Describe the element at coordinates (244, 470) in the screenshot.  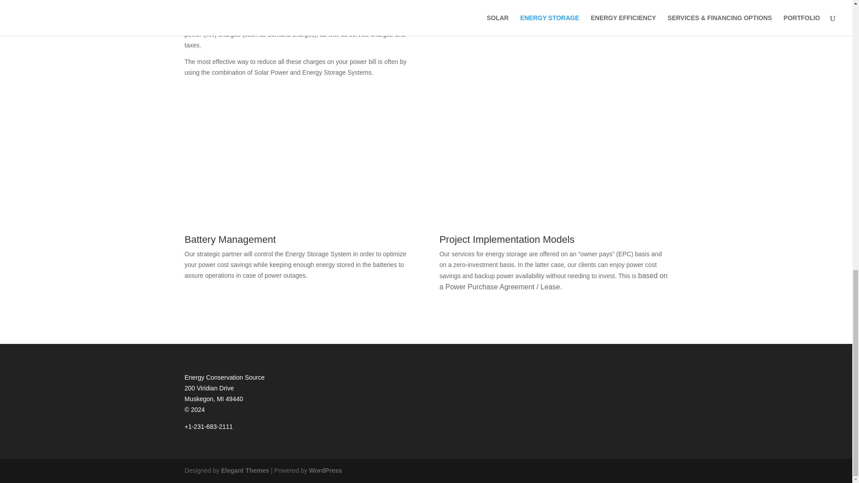
I see `Elegant Themes` at that location.